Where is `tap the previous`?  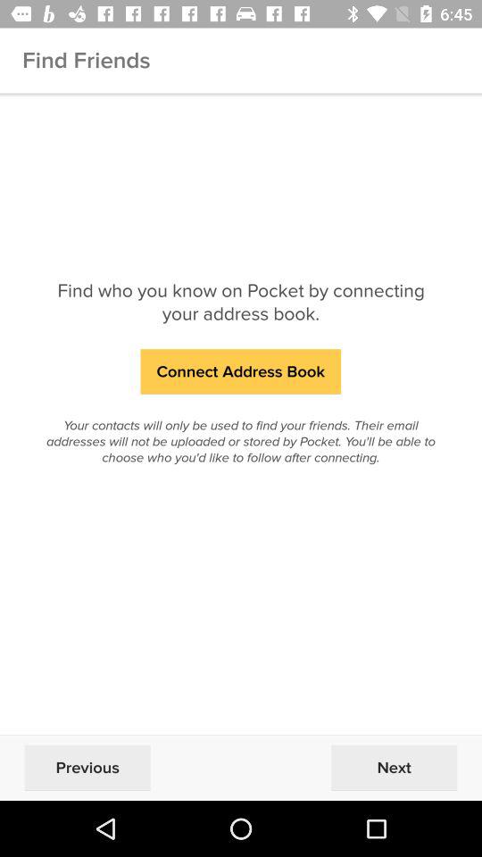 tap the previous is located at coordinates (87, 768).